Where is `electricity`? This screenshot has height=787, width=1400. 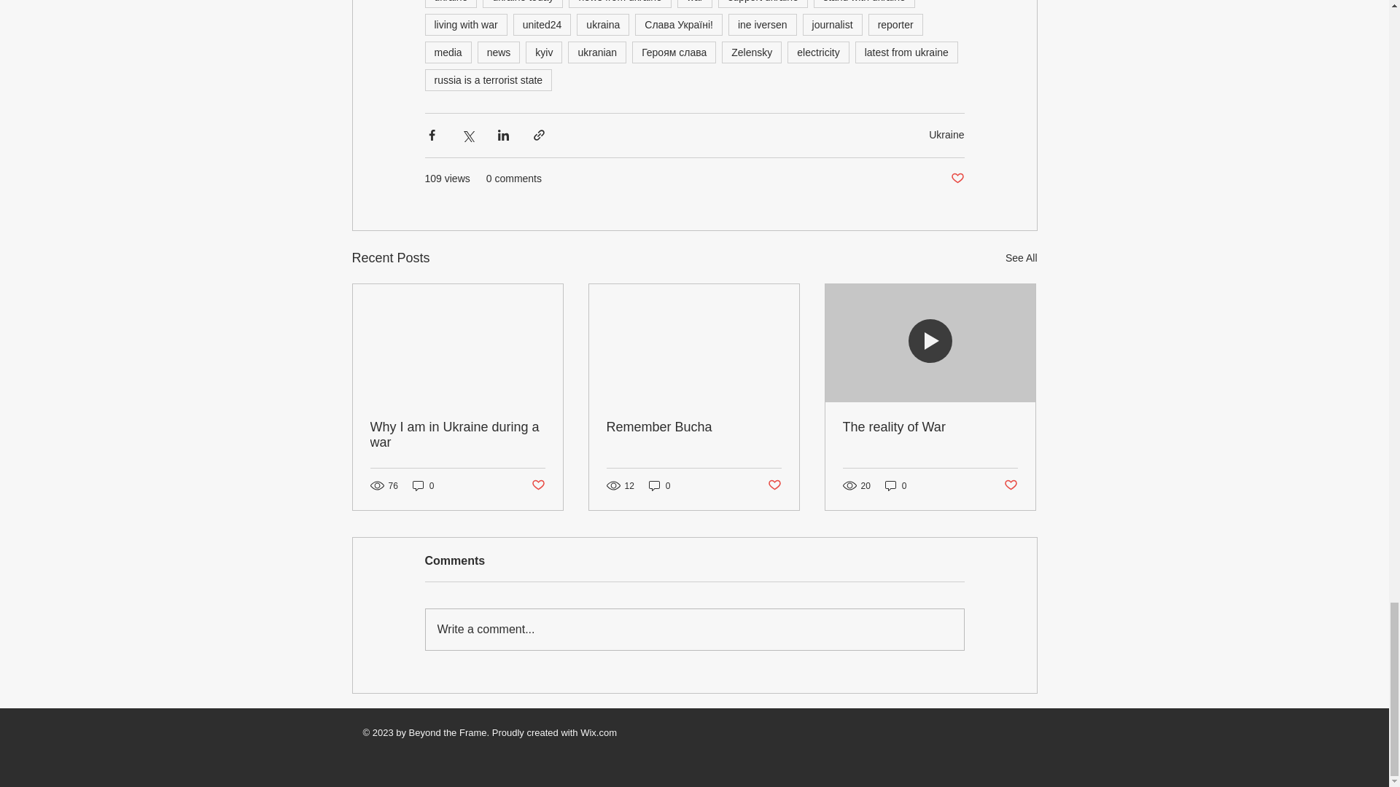 electricity is located at coordinates (817, 52).